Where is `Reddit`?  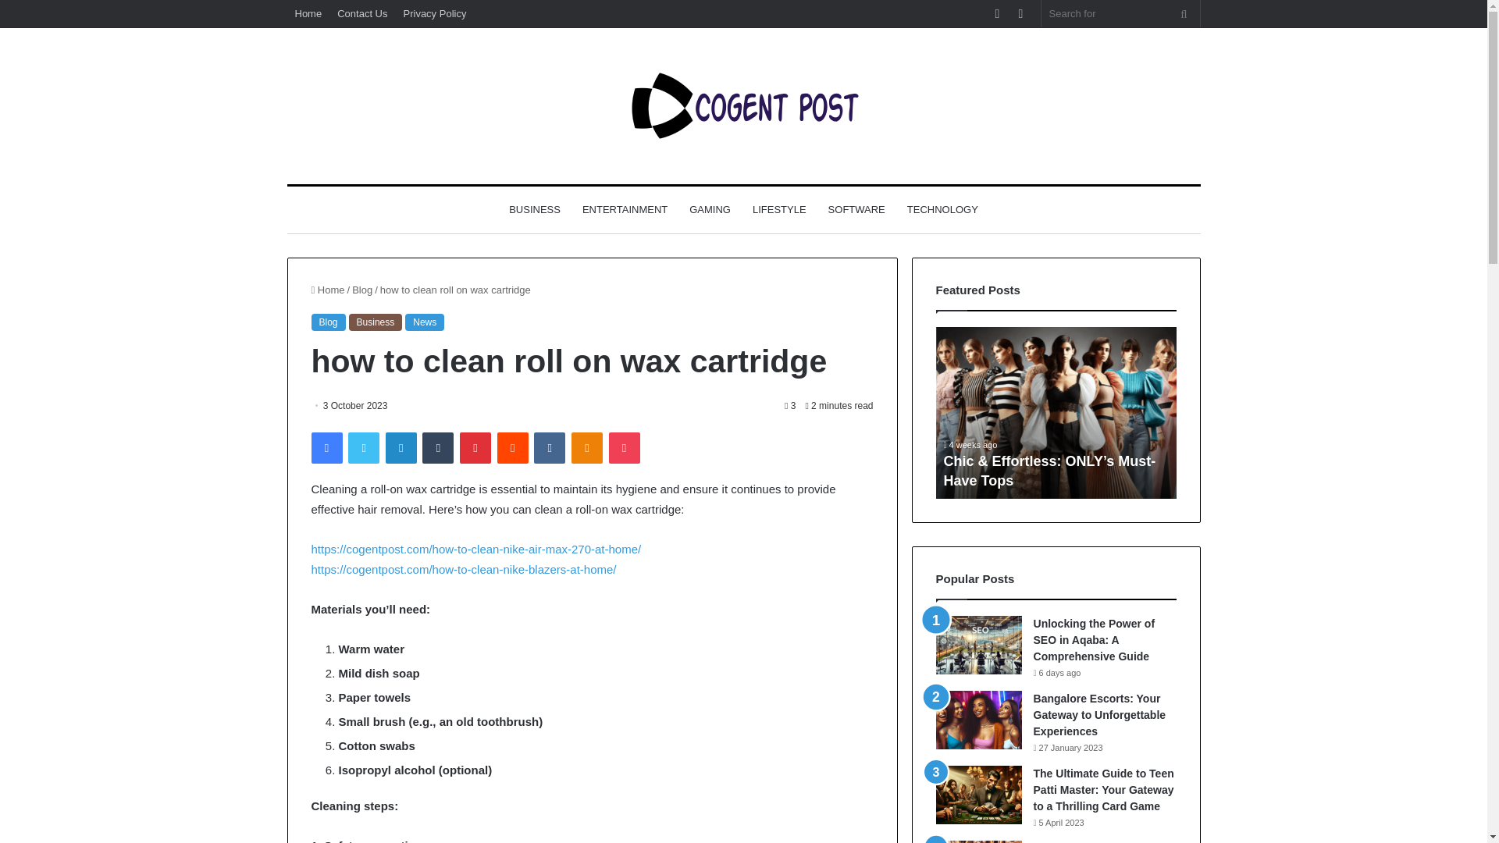 Reddit is located at coordinates (513, 448).